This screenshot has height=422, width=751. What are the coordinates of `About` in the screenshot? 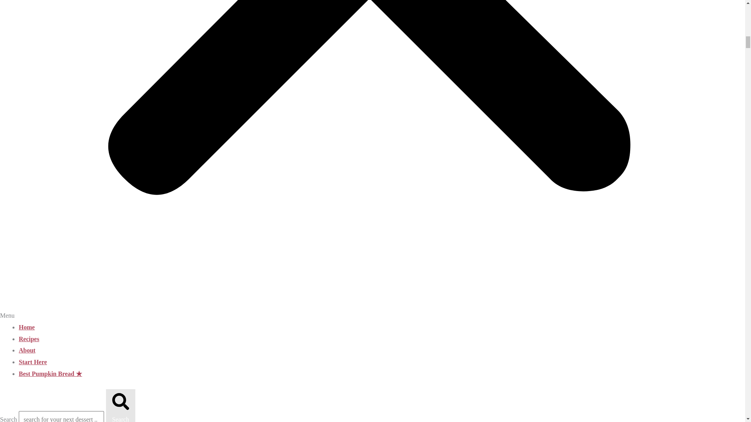 It's located at (27, 350).